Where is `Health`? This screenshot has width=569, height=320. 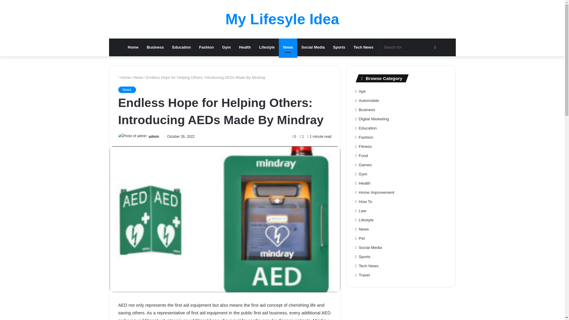
Health is located at coordinates (245, 47).